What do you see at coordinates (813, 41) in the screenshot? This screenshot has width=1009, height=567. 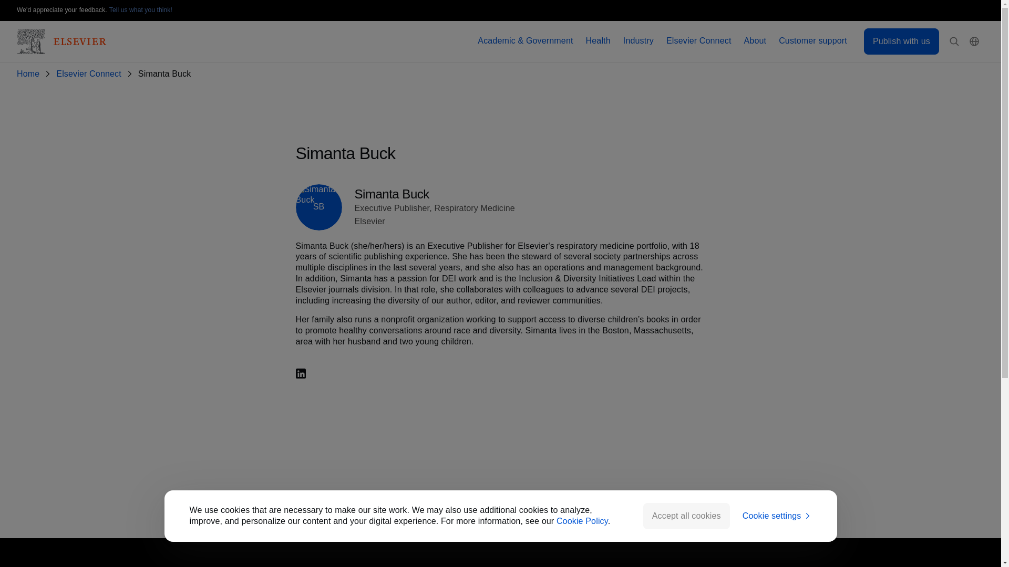 I see `Customer support` at bounding box center [813, 41].